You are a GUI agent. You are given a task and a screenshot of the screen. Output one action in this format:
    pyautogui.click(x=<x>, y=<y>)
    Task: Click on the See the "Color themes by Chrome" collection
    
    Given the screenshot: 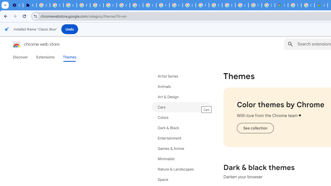 What is the action you would take?
    pyautogui.click(x=255, y=128)
    